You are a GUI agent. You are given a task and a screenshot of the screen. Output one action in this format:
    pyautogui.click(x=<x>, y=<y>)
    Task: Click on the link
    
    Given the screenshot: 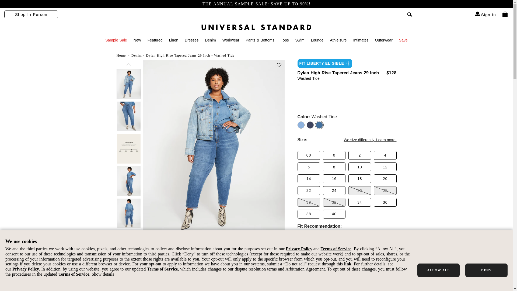 What is the action you would take?
    pyautogui.click(x=348, y=264)
    